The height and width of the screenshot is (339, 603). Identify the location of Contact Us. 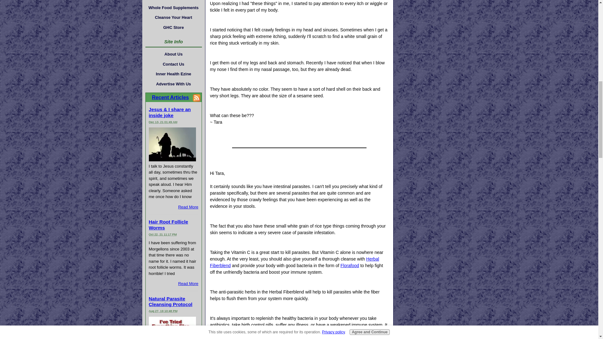
(173, 64).